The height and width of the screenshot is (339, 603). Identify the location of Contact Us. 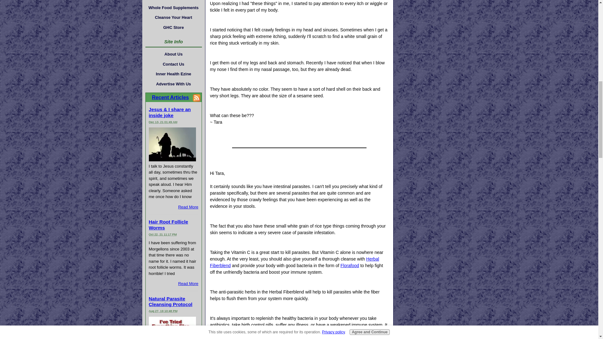
(173, 64).